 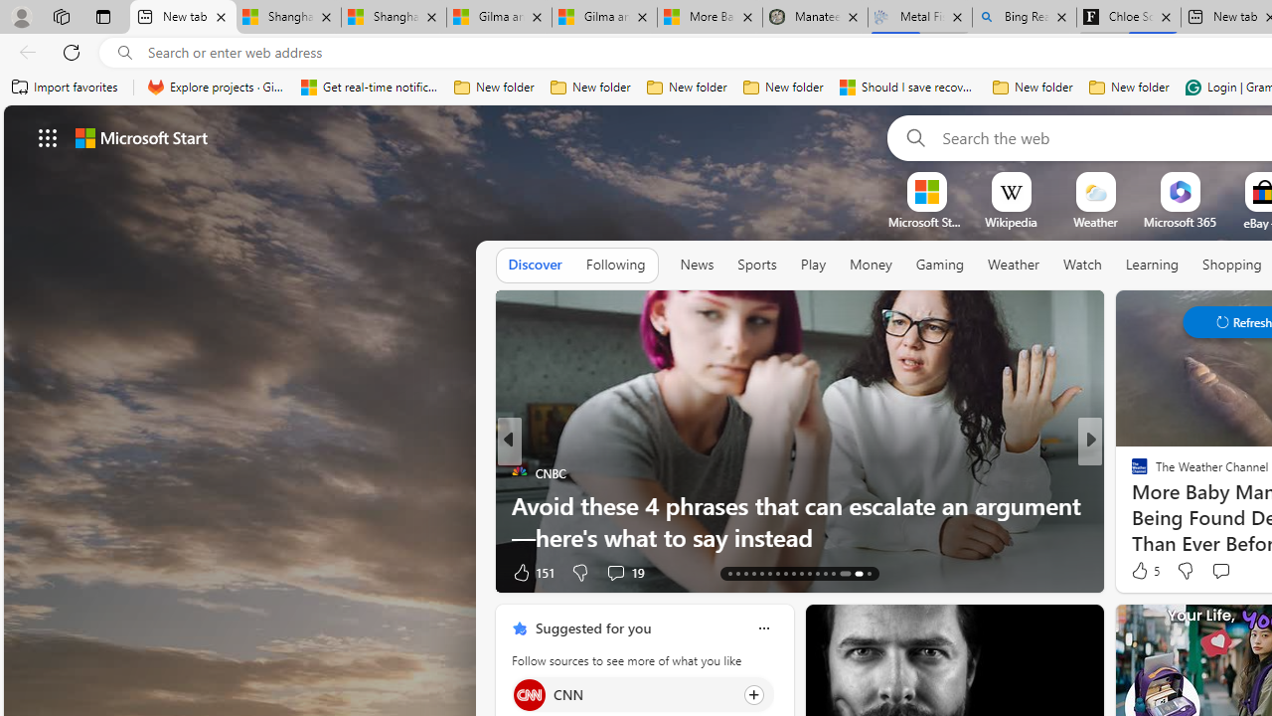 What do you see at coordinates (11, 573) in the screenshot?
I see `View comments 6 Comment` at bounding box center [11, 573].